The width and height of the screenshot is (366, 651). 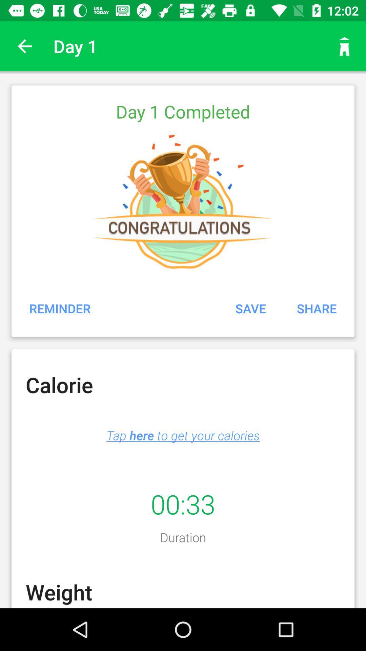 I want to click on click the icon above the tap here to item, so click(x=250, y=308).